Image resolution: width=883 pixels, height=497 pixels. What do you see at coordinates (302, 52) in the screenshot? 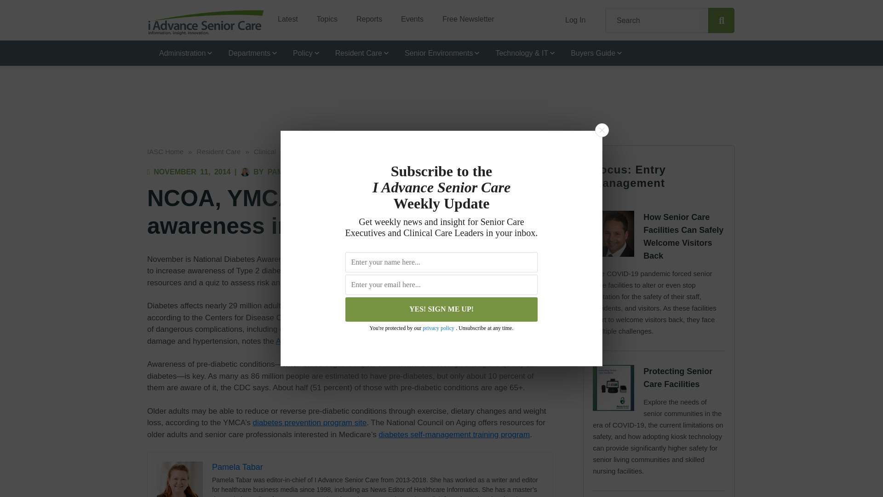
I see `Policy` at bounding box center [302, 52].